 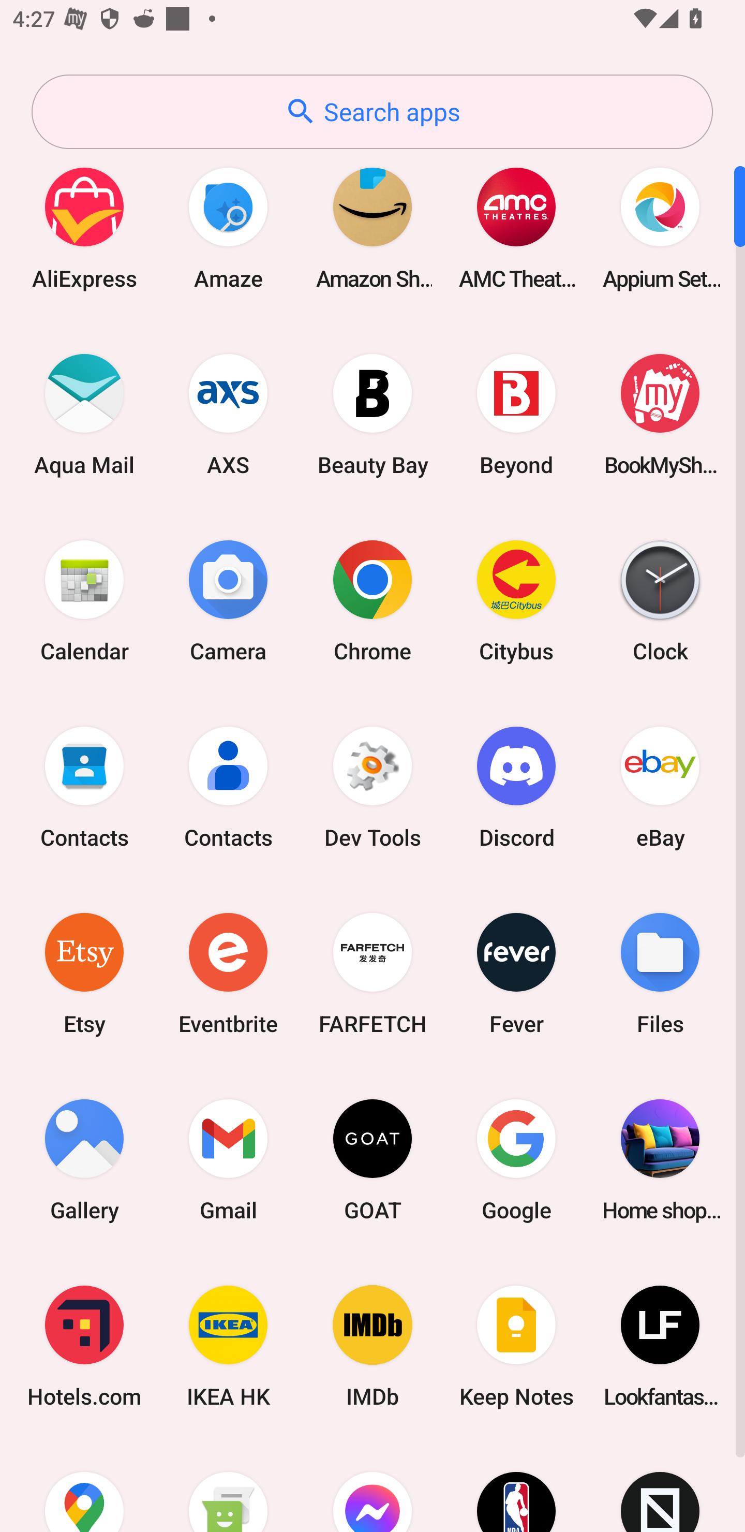 What do you see at coordinates (373, 787) in the screenshot?
I see `Dev Tools` at bounding box center [373, 787].